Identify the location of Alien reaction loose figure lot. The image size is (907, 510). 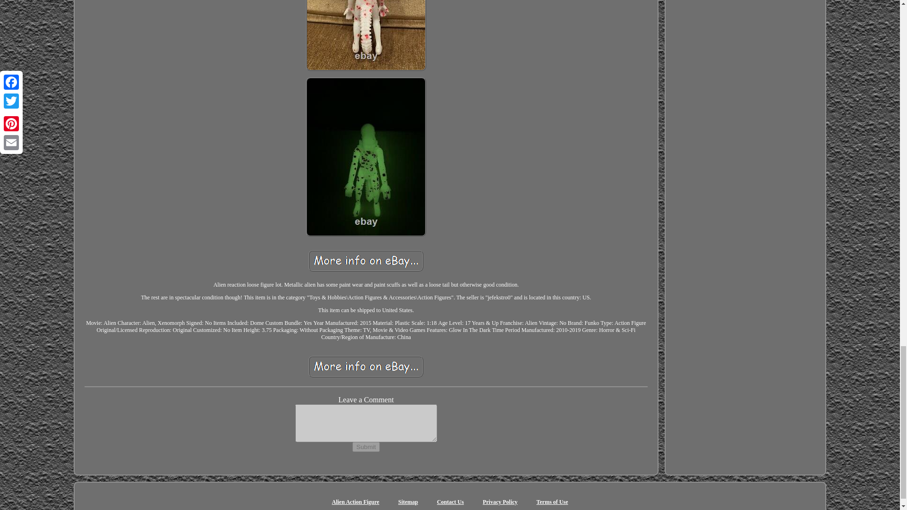
(366, 366).